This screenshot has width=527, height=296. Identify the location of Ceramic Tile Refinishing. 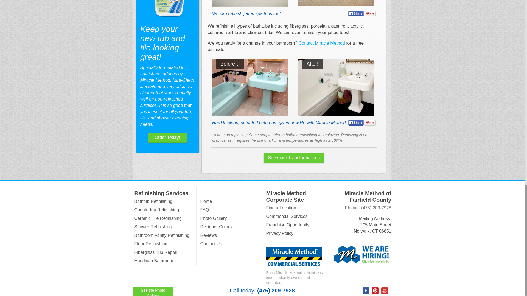
(158, 218).